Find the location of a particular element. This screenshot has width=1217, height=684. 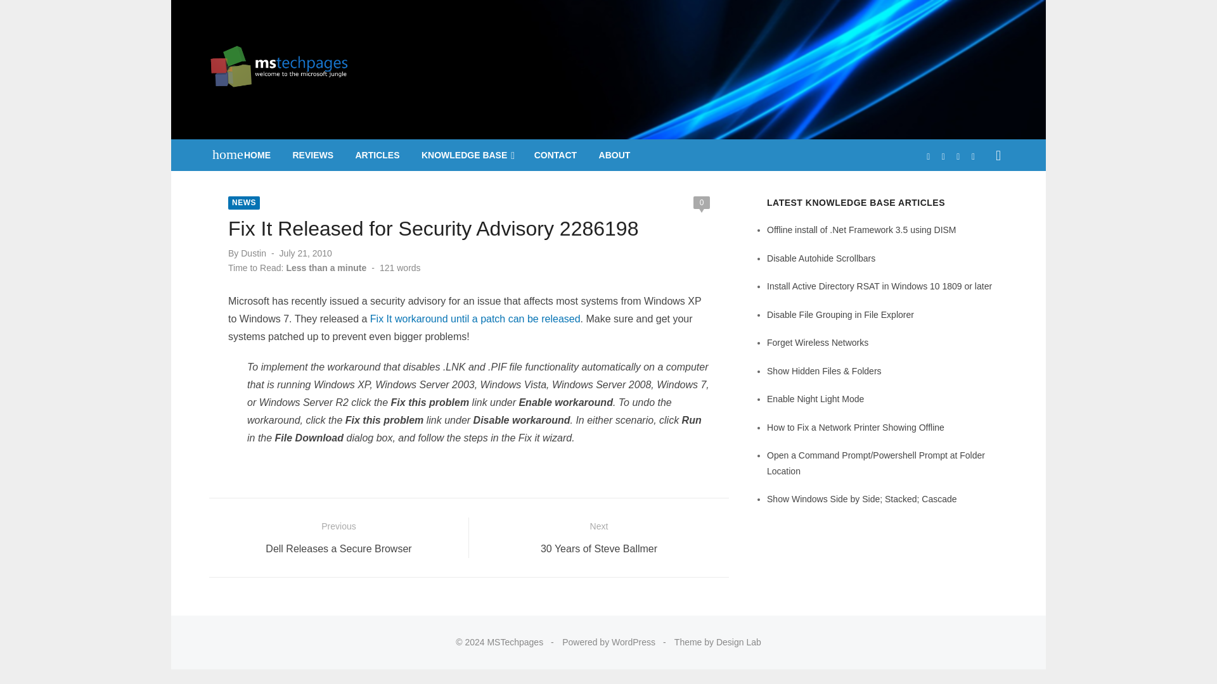

KNOWLEDGE BASE is located at coordinates (467, 155).